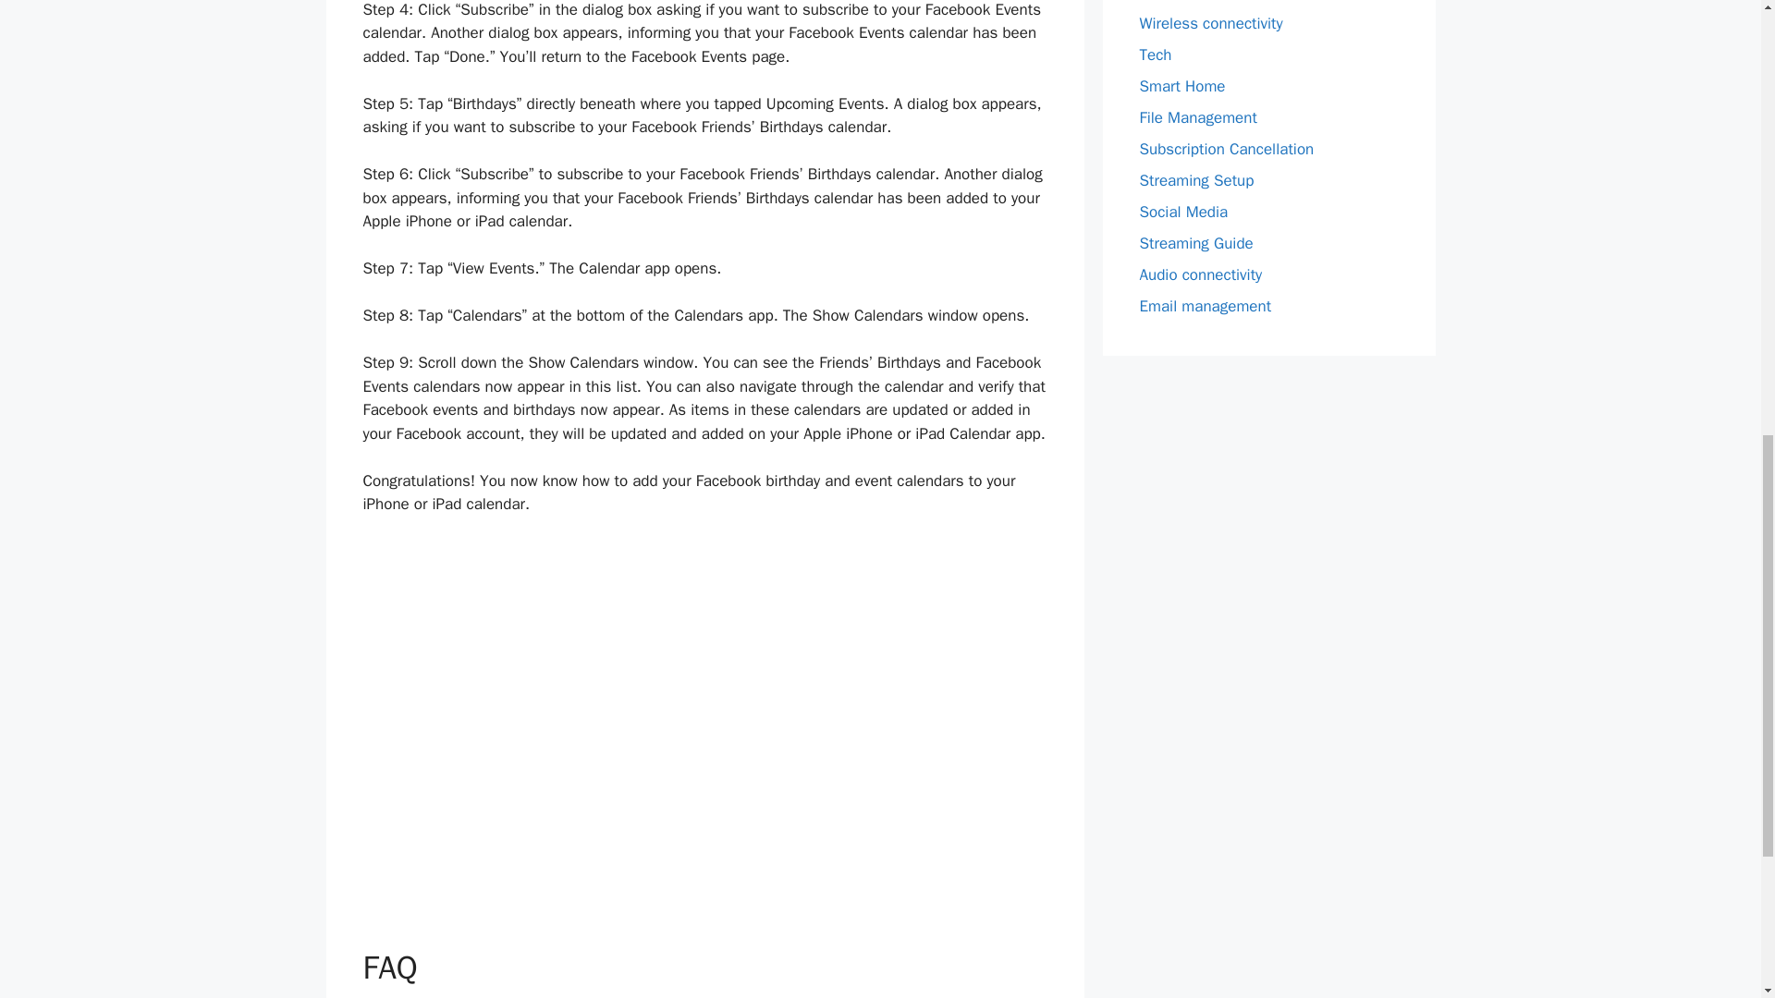  I want to click on Streaming Guide, so click(1196, 243).